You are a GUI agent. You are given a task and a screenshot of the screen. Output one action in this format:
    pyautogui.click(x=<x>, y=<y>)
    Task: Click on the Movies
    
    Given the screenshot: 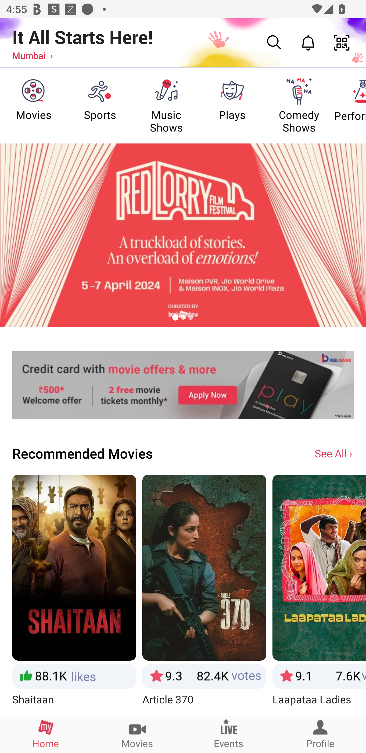 What is the action you would take?
    pyautogui.click(x=137, y=734)
    